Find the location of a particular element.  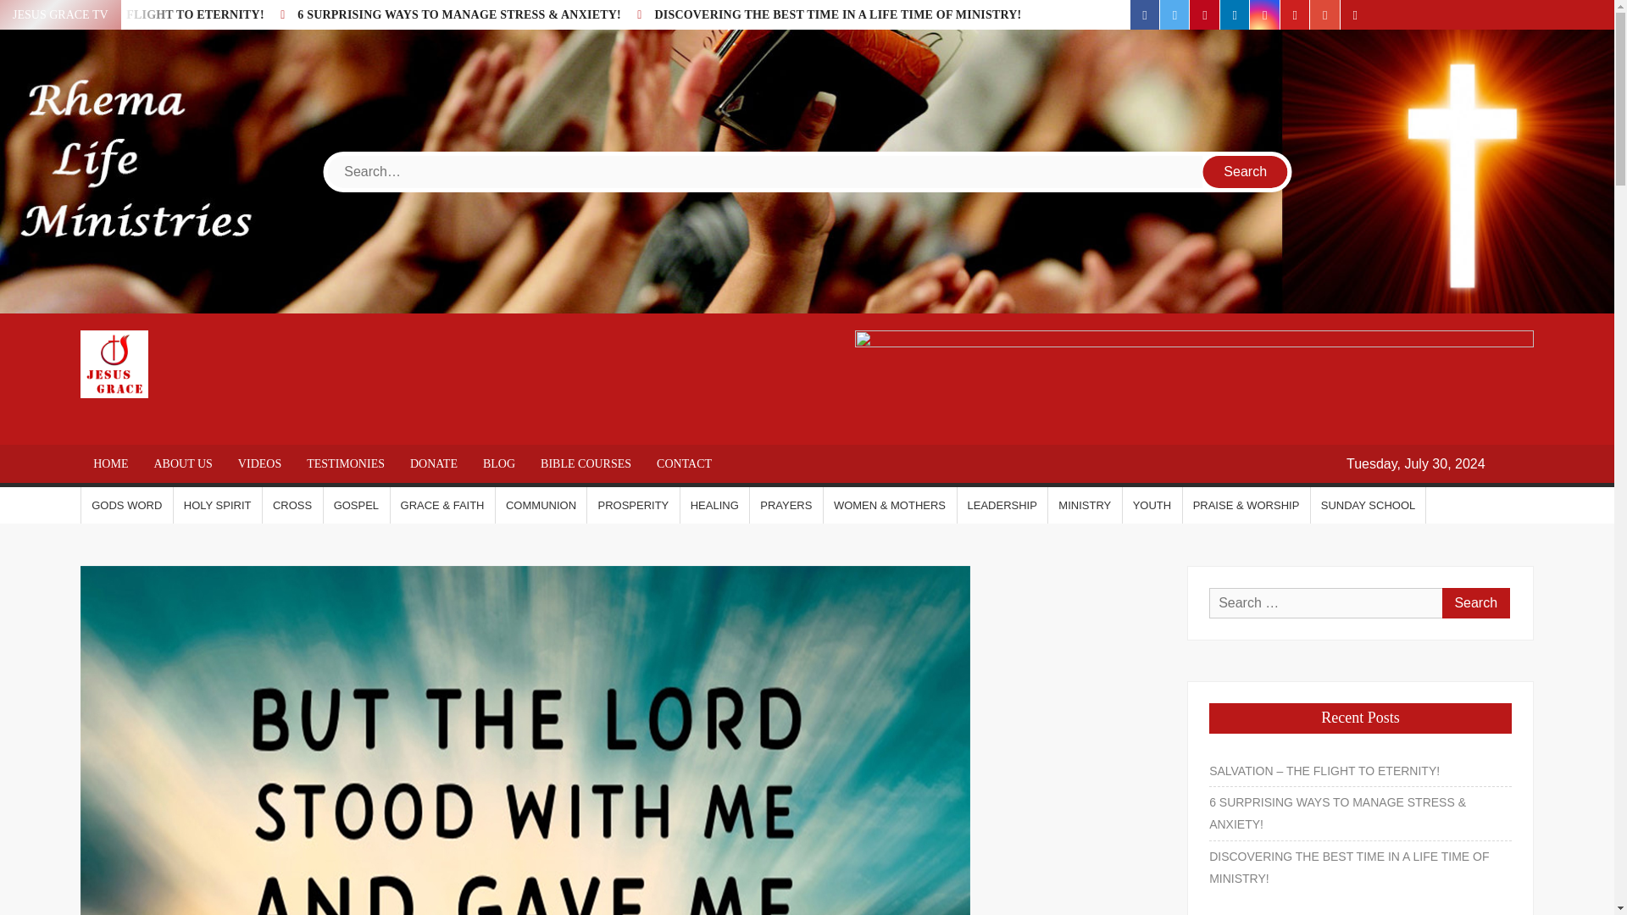

Search is located at coordinates (1475, 603).